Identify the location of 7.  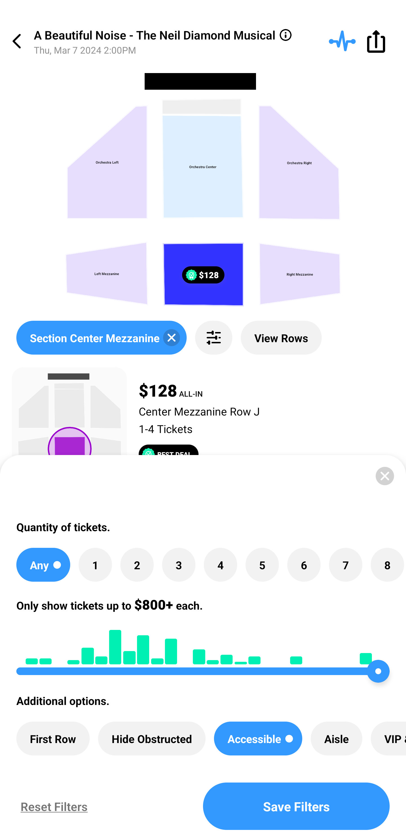
(345, 565).